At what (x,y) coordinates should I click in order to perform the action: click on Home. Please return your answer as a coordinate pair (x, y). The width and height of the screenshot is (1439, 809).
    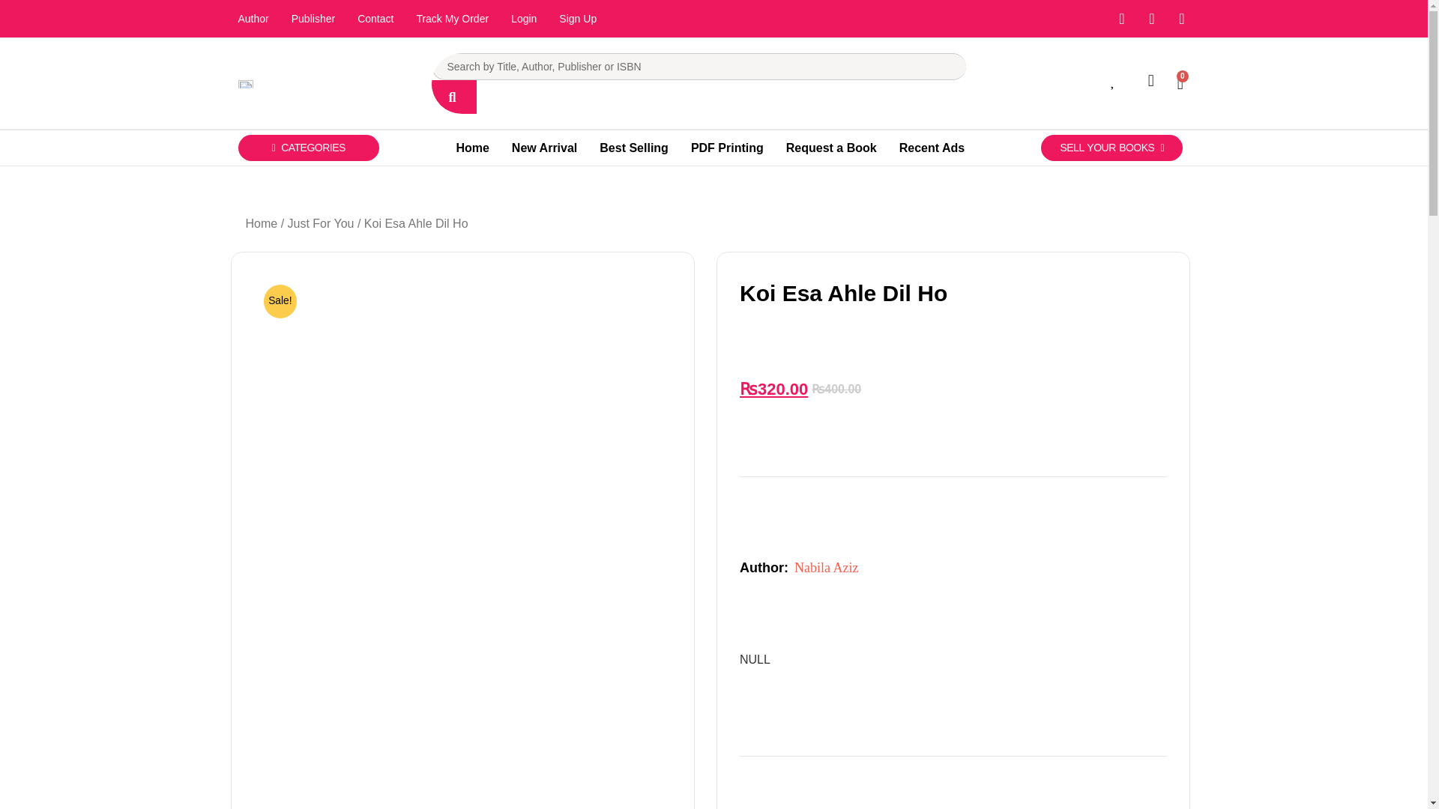
    Looking at the image, I should click on (472, 148).